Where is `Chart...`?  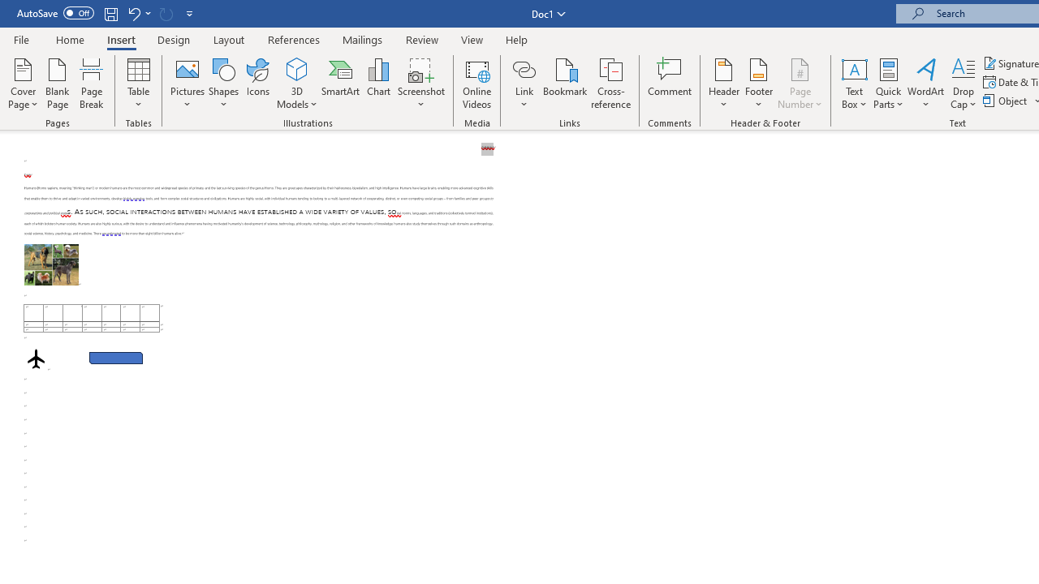 Chart... is located at coordinates (378, 83).